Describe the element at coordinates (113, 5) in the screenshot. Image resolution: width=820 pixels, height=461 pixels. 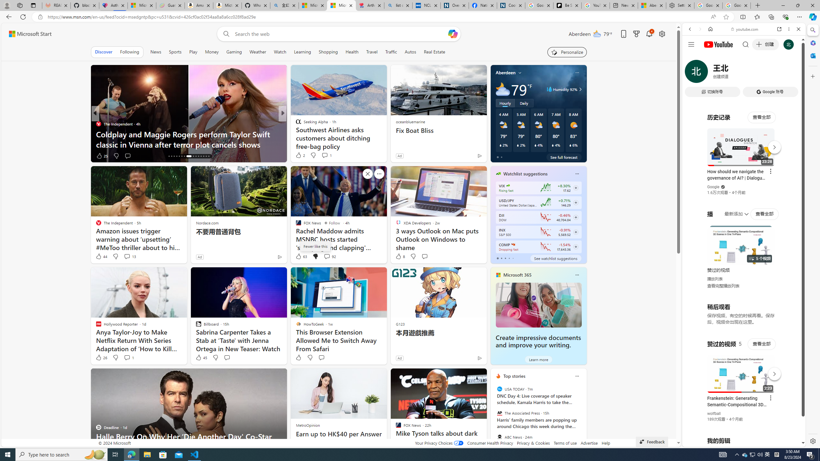
I see `Asthma Inhalers: Names and Types` at that location.